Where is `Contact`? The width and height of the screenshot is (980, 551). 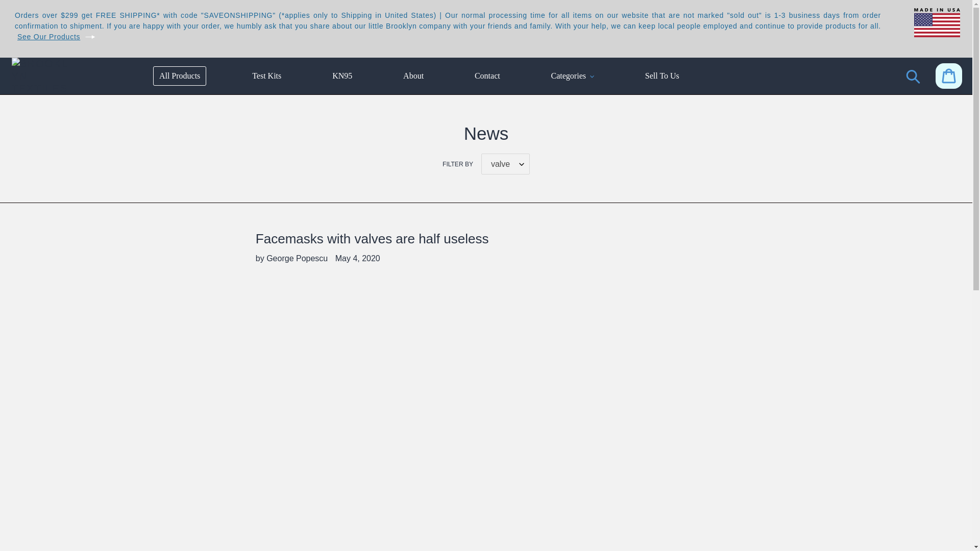 Contact is located at coordinates (487, 76).